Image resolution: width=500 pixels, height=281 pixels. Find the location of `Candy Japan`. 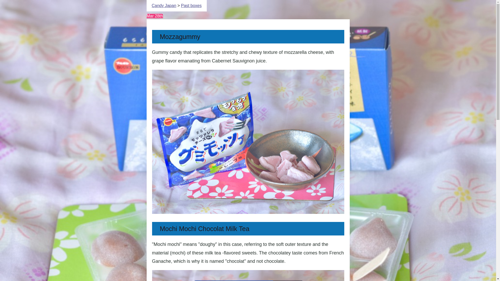

Candy Japan is located at coordinates (164, 5).